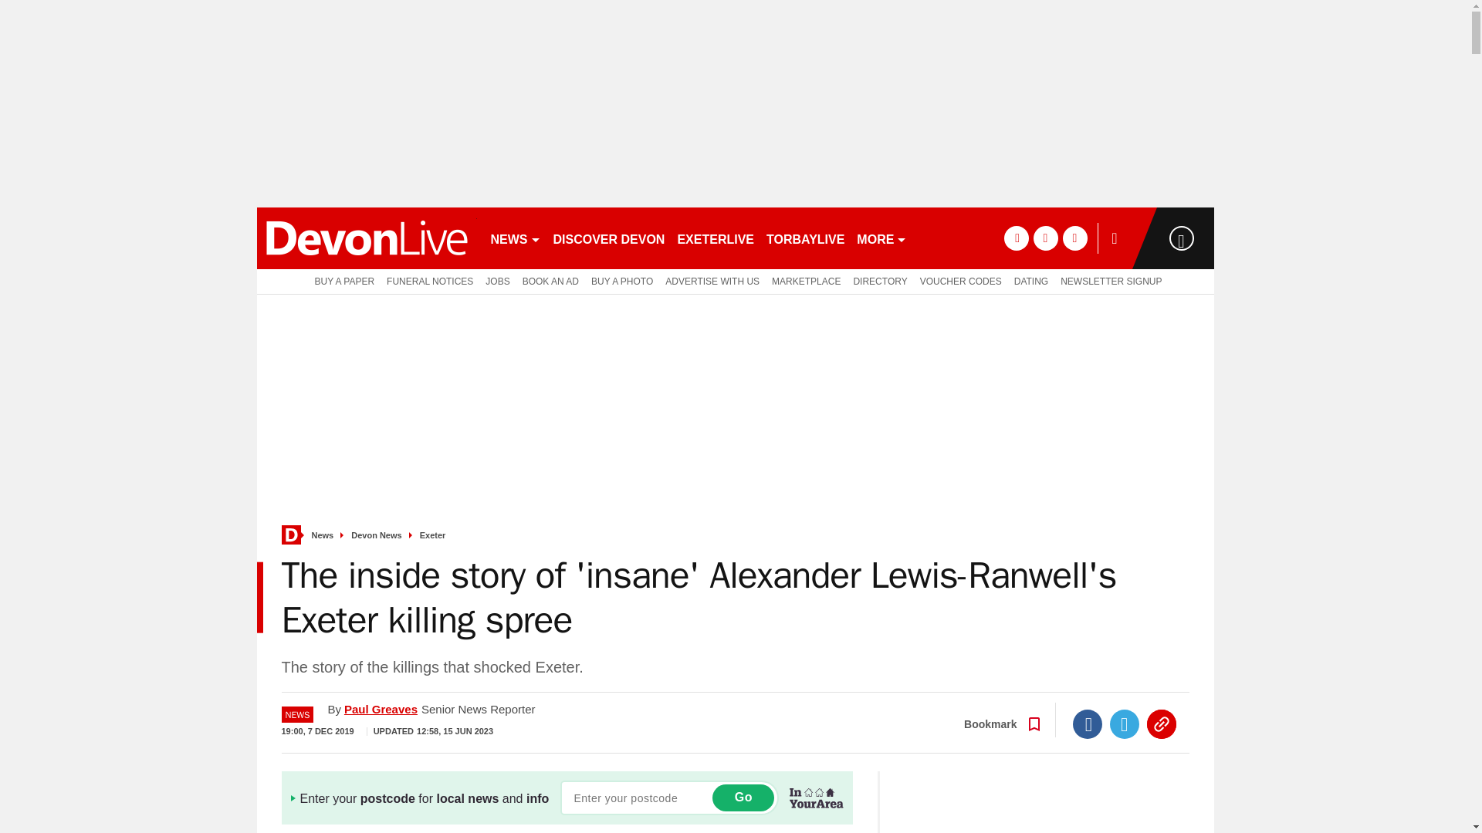  What do you see at coordinates (1016, 238) in the screenshot?
I see `facebook` at bounding box center [1016, 238].